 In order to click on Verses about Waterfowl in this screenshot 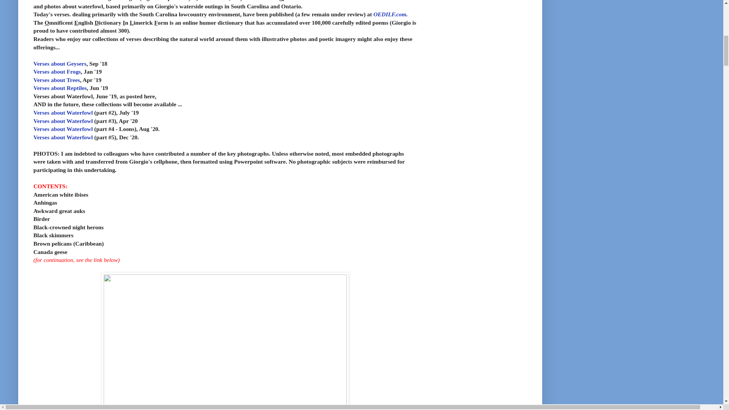, I will do `click(63, 121)`.